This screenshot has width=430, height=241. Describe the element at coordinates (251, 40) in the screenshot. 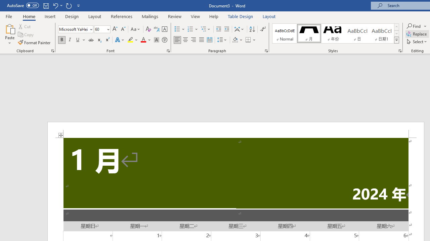

I see `Borders` at that location.